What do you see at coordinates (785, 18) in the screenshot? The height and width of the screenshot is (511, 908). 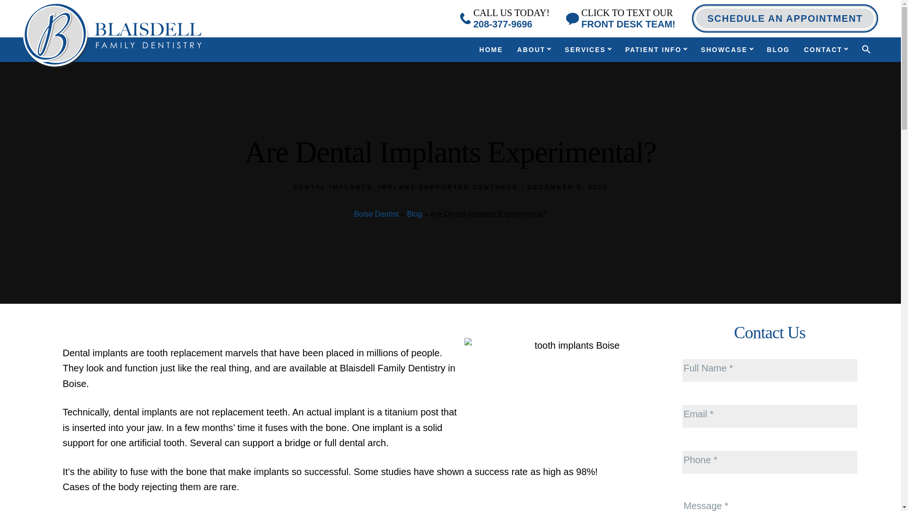 I see `Skip to content` at bounding box center [785, 18].